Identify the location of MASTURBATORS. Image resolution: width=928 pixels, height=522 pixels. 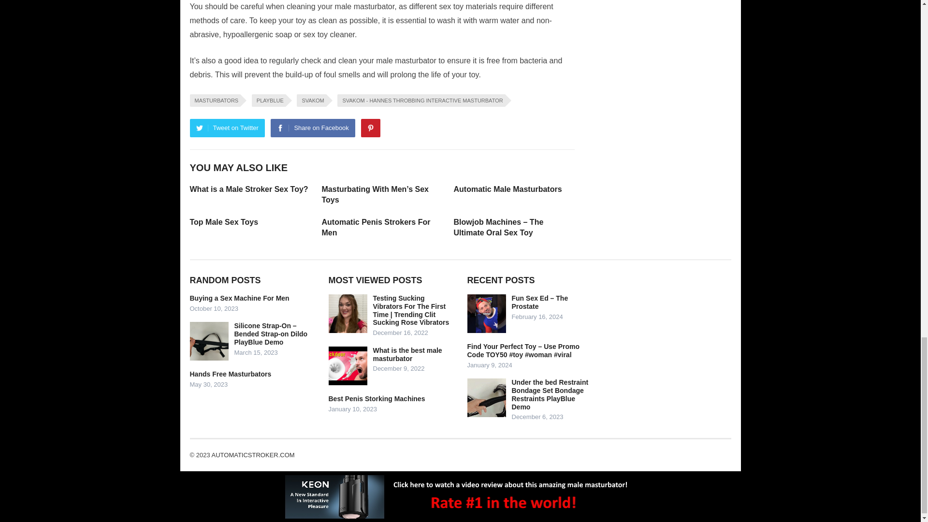
(215, 101).